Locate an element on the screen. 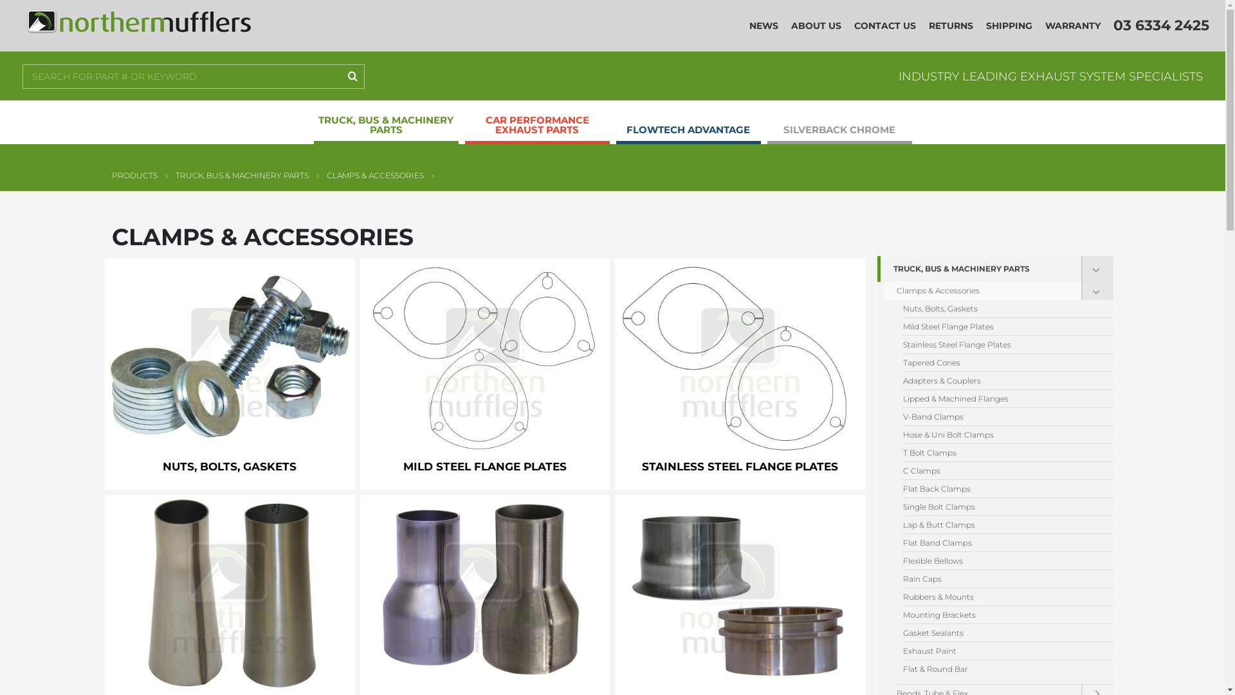  NUTS, BOLTS, GASKETS is located at coordinates (230, 375).